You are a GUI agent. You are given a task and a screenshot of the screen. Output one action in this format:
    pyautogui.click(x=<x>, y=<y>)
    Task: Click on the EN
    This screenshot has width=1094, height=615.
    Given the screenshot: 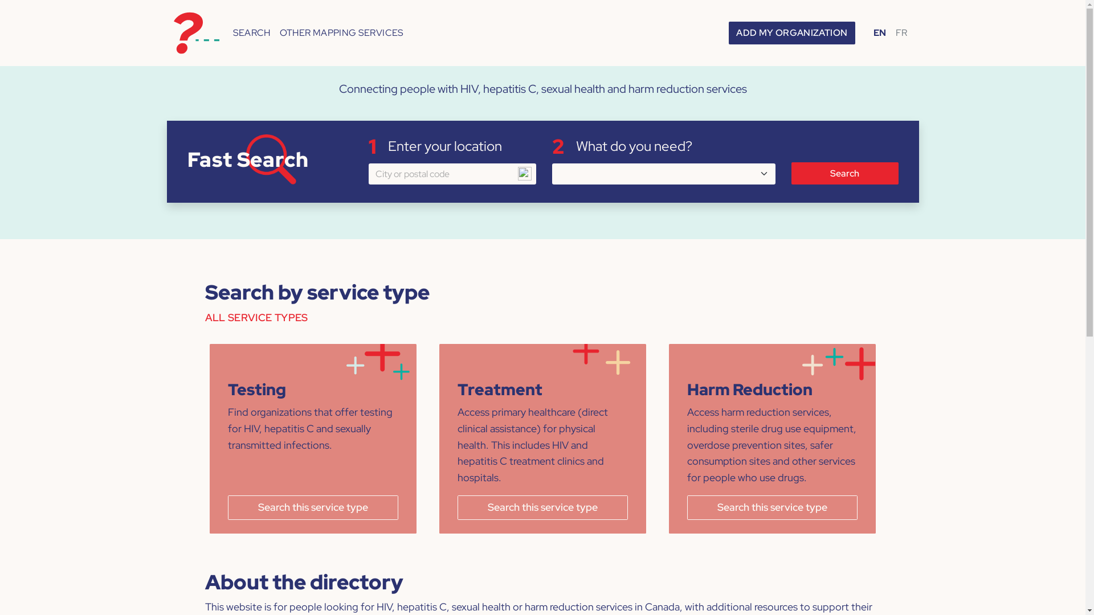 What is the action you would take?
    pyautogui.click(x=880, y=33)
    